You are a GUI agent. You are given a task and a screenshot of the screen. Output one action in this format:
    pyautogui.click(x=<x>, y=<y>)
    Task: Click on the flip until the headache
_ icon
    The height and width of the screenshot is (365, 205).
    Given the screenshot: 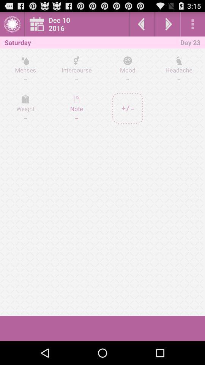 What is the action you would take?
    pyautogui.click(x=178, y=70)
    